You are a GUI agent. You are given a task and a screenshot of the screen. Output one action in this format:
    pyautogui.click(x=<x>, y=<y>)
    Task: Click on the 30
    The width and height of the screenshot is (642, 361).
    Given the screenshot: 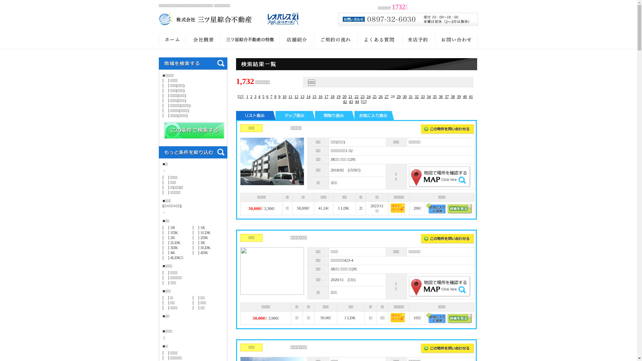 What is the action you would take?
    pyautogui.click(x=405, y=97)
    